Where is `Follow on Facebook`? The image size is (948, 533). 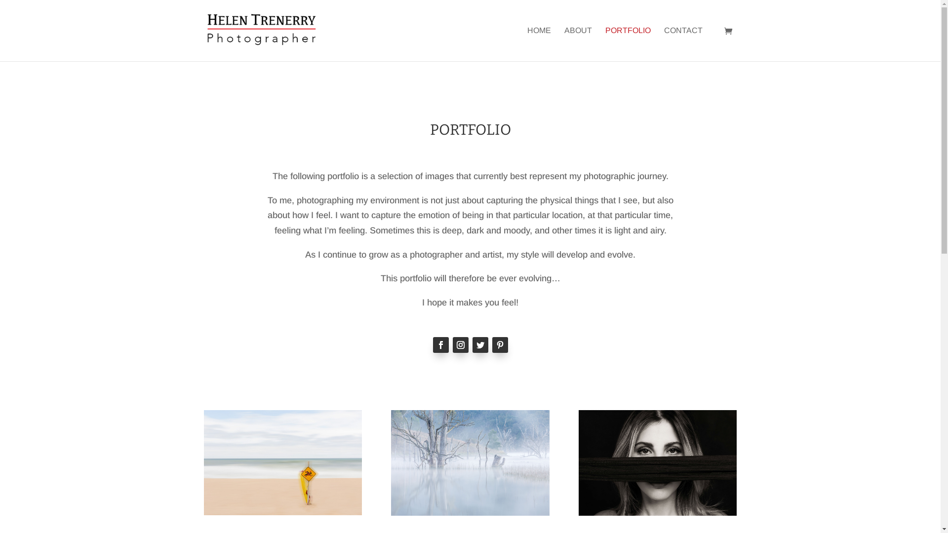 Follow on Facebook is located at coordinates (440, 345).